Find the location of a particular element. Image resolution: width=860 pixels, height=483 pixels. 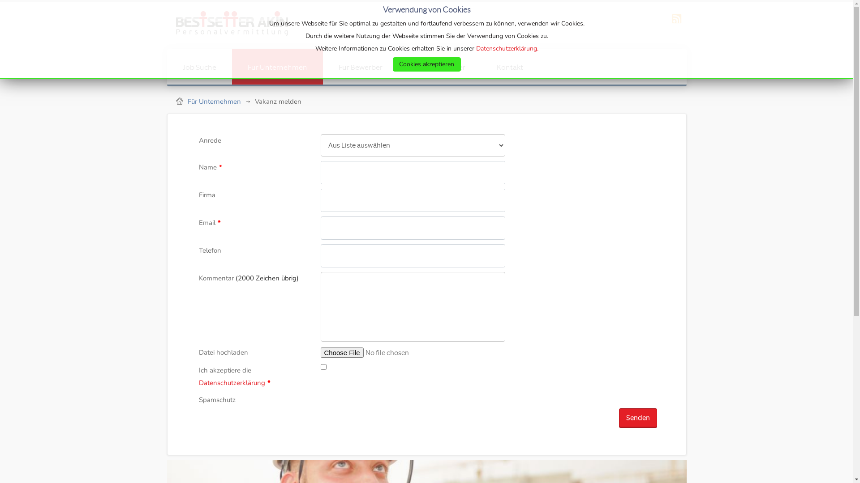

Senden is located at coordinates (638, 418).